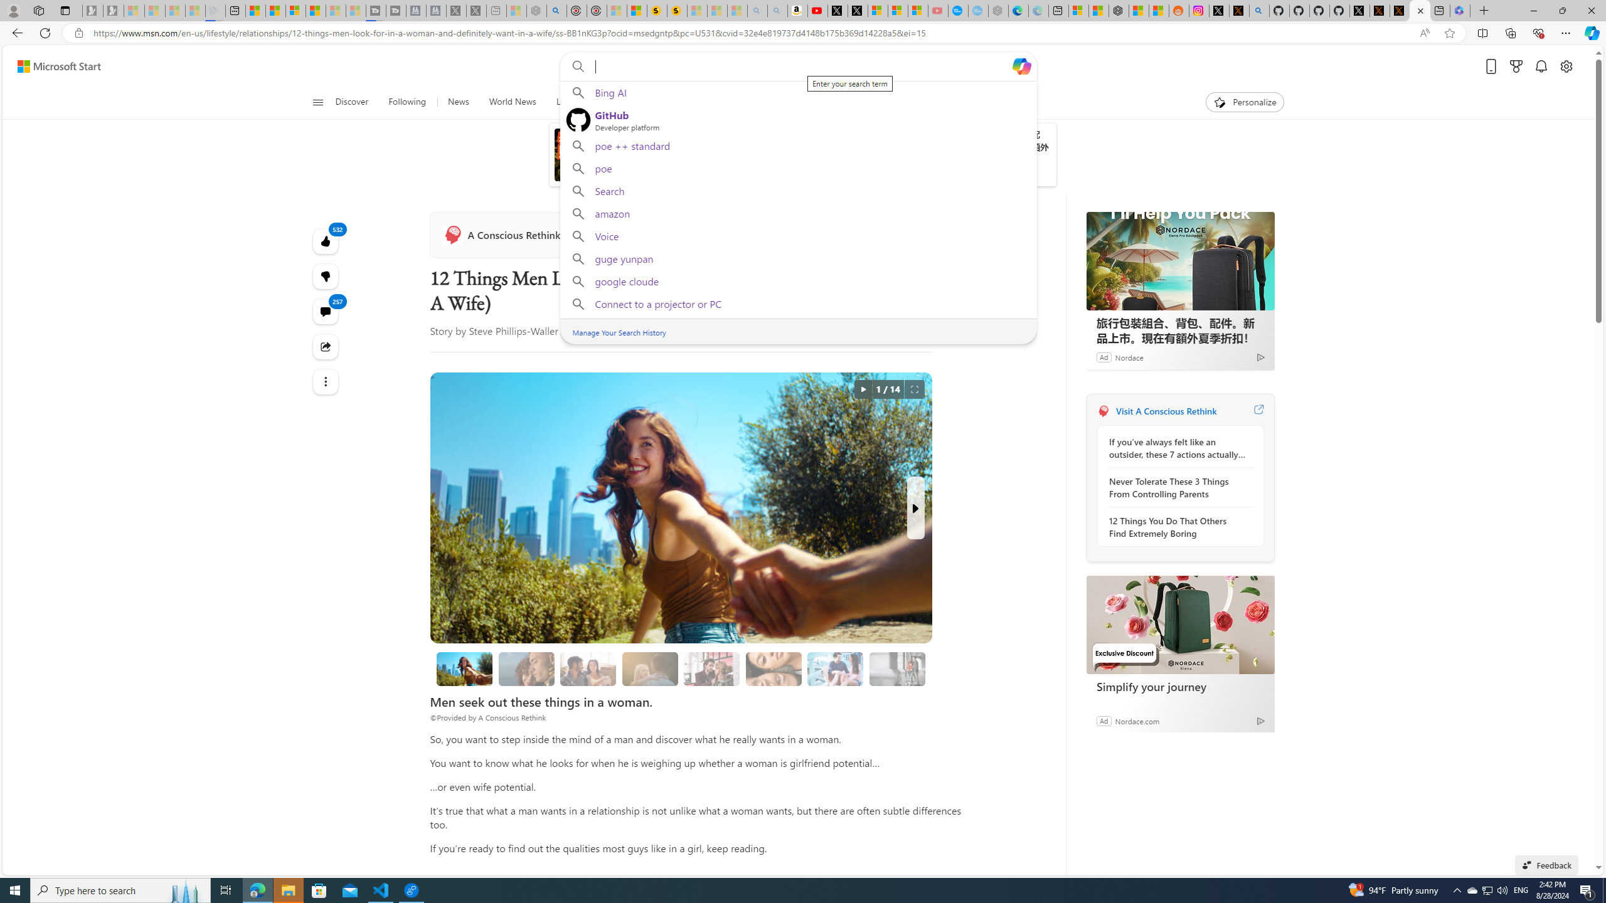  Describe the element at coordinates (1137, 720) in the screenshot. I see `Nordace.com` at that location.